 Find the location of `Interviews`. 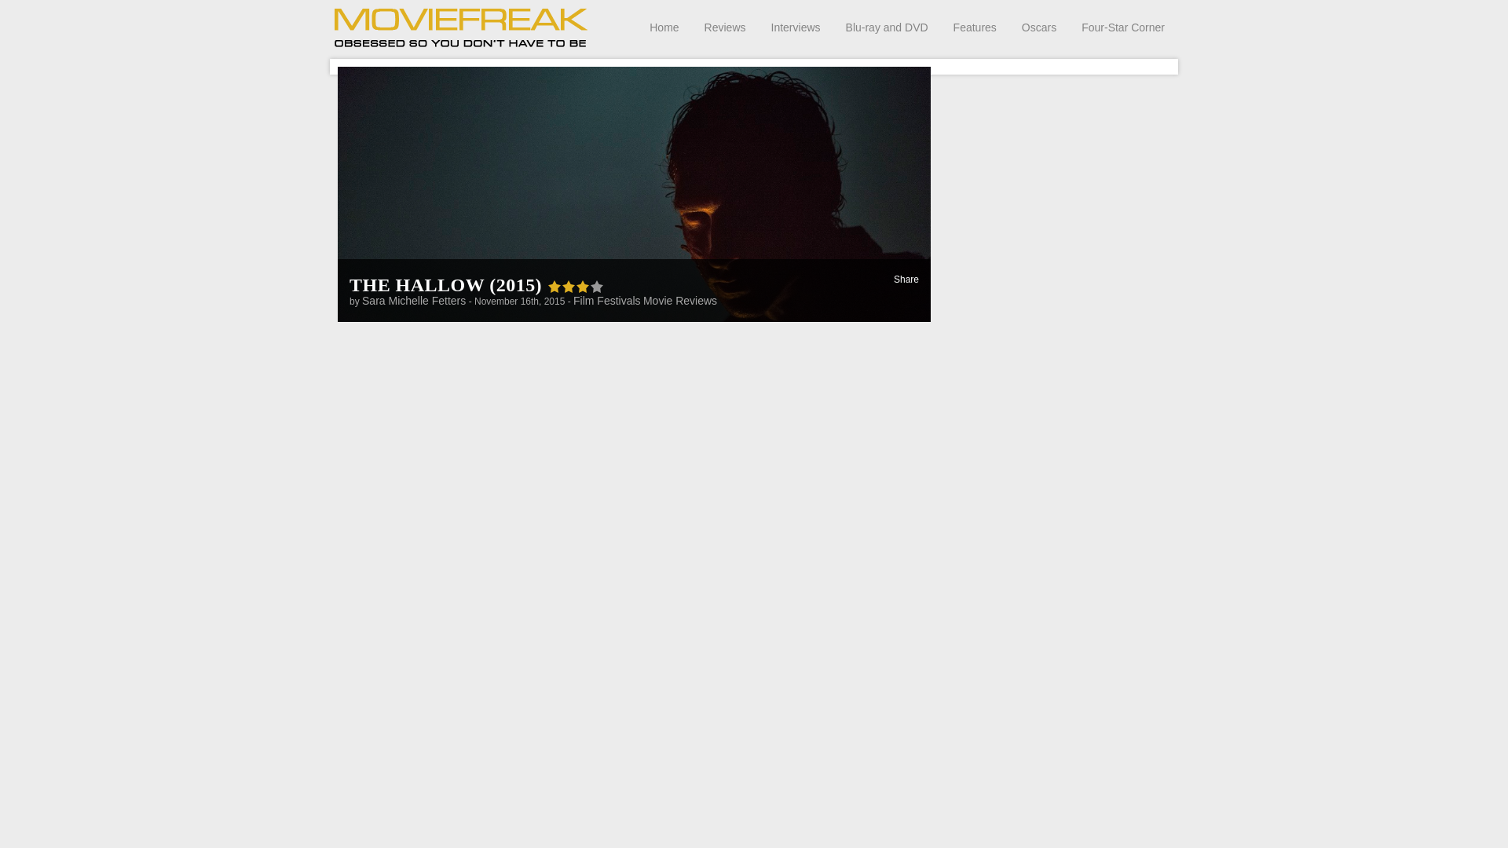

Interviews is located at coordinates (795, 27).